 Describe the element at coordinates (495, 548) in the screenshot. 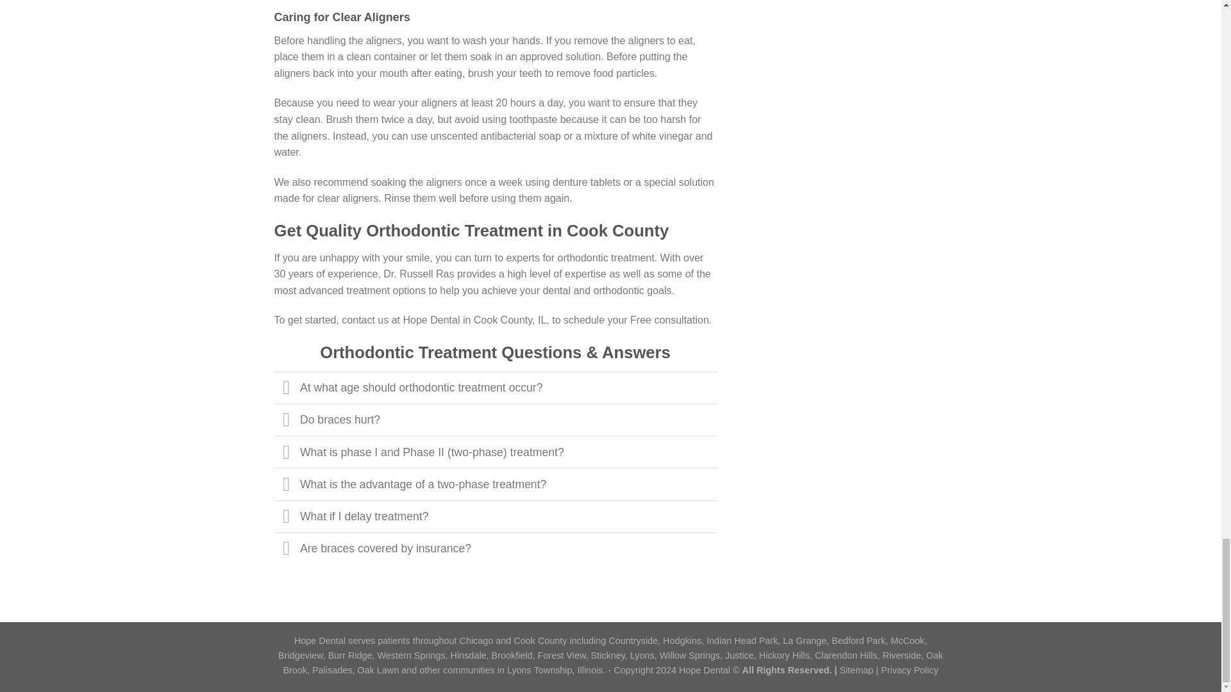

I see `Are braces covered by insurance?` at that location.